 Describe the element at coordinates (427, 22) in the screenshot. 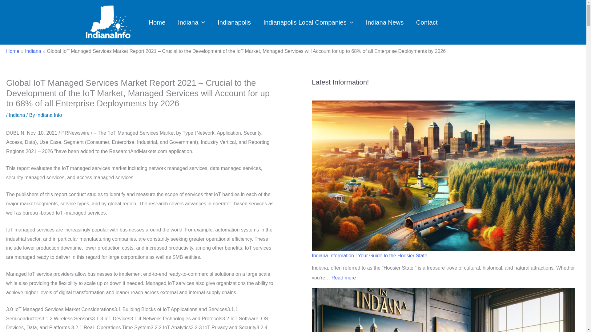

I see `Contact` at that location.